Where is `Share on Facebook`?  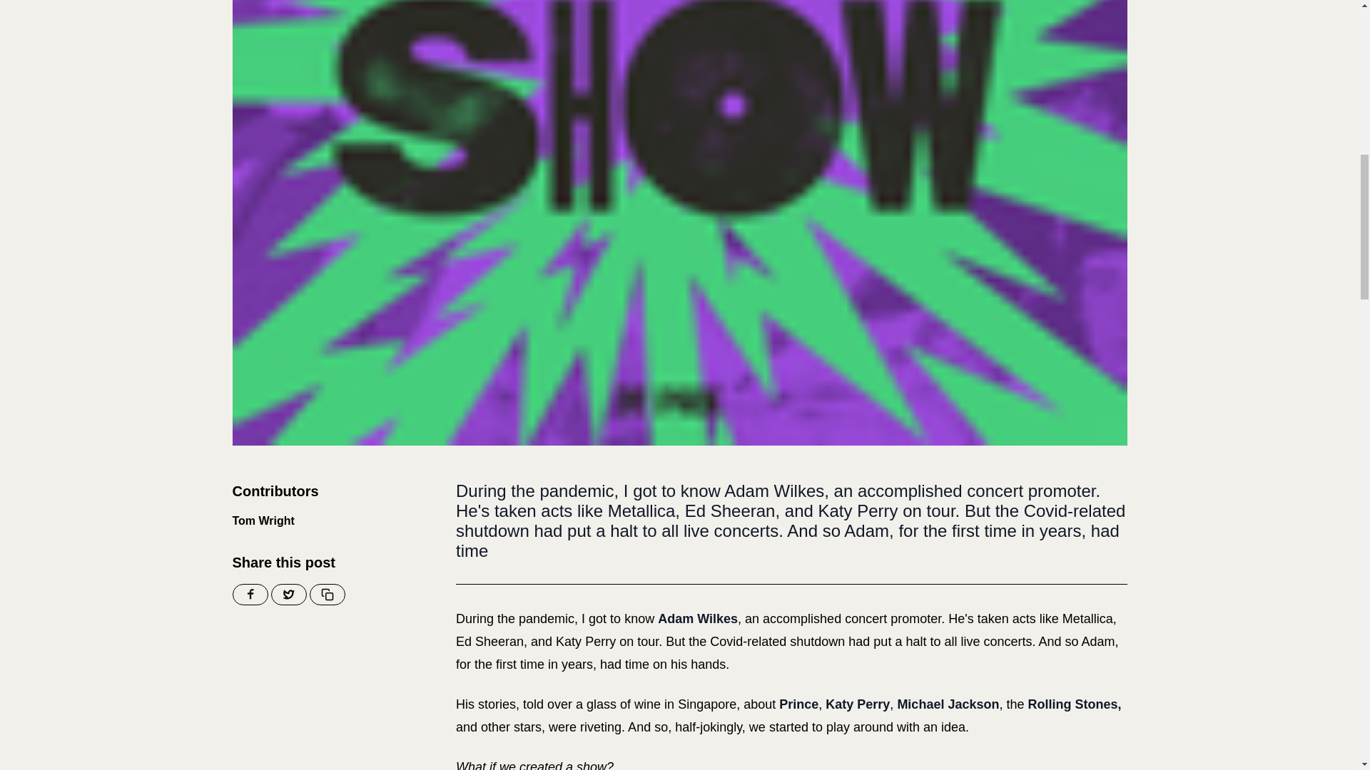 Share on Facebook is located at coordinates (250, 594).